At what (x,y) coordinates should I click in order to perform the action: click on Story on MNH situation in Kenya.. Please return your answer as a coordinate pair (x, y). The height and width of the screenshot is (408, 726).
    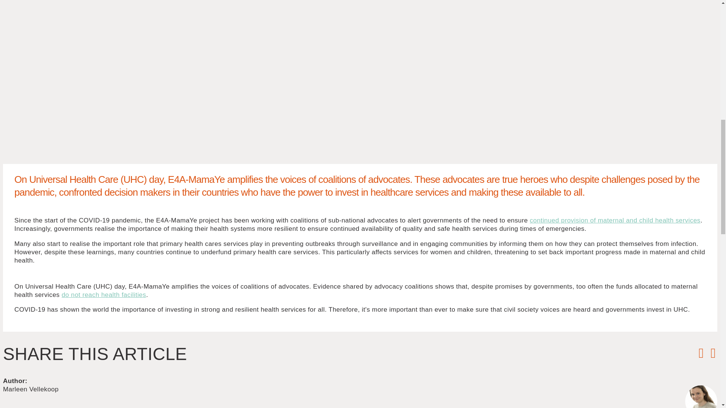
    Looking at the image, I should click on (615, 220).